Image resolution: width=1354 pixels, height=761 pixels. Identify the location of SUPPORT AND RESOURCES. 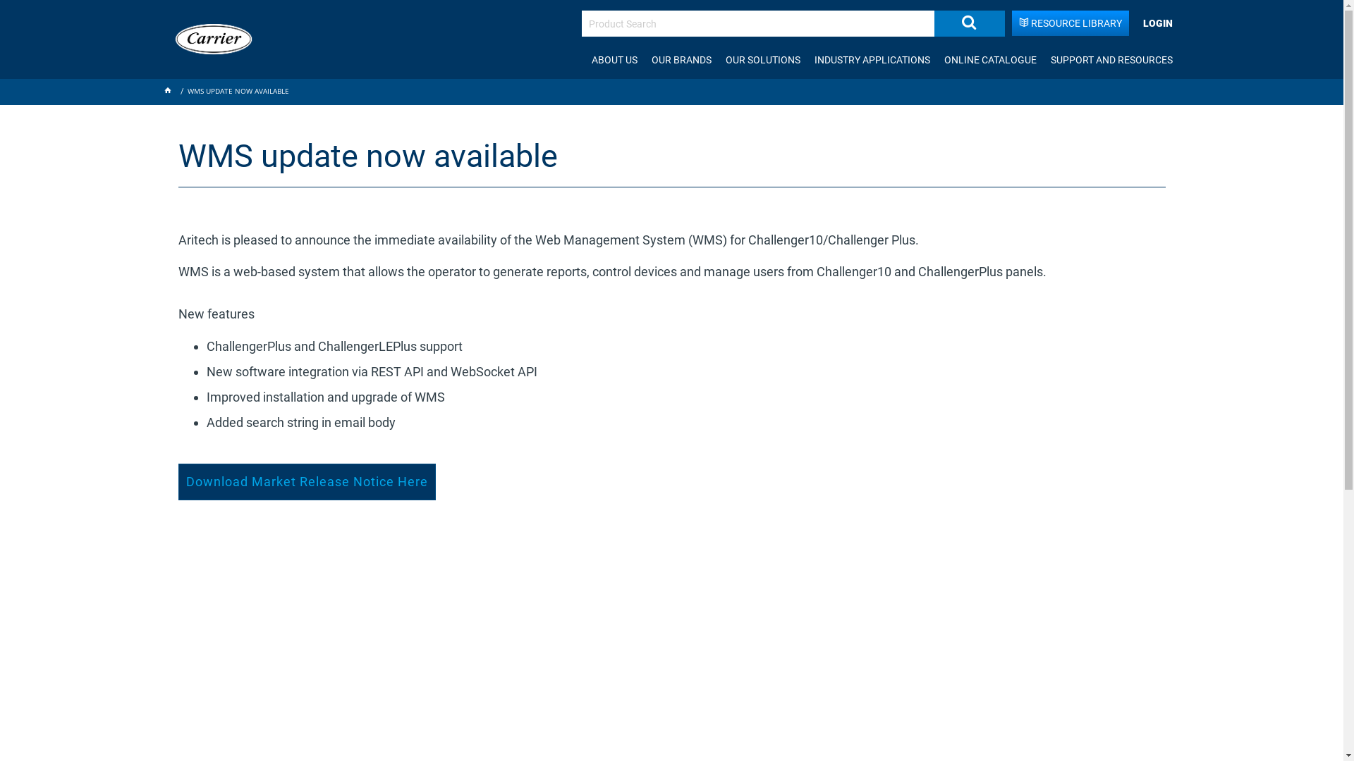
(1111, 60).